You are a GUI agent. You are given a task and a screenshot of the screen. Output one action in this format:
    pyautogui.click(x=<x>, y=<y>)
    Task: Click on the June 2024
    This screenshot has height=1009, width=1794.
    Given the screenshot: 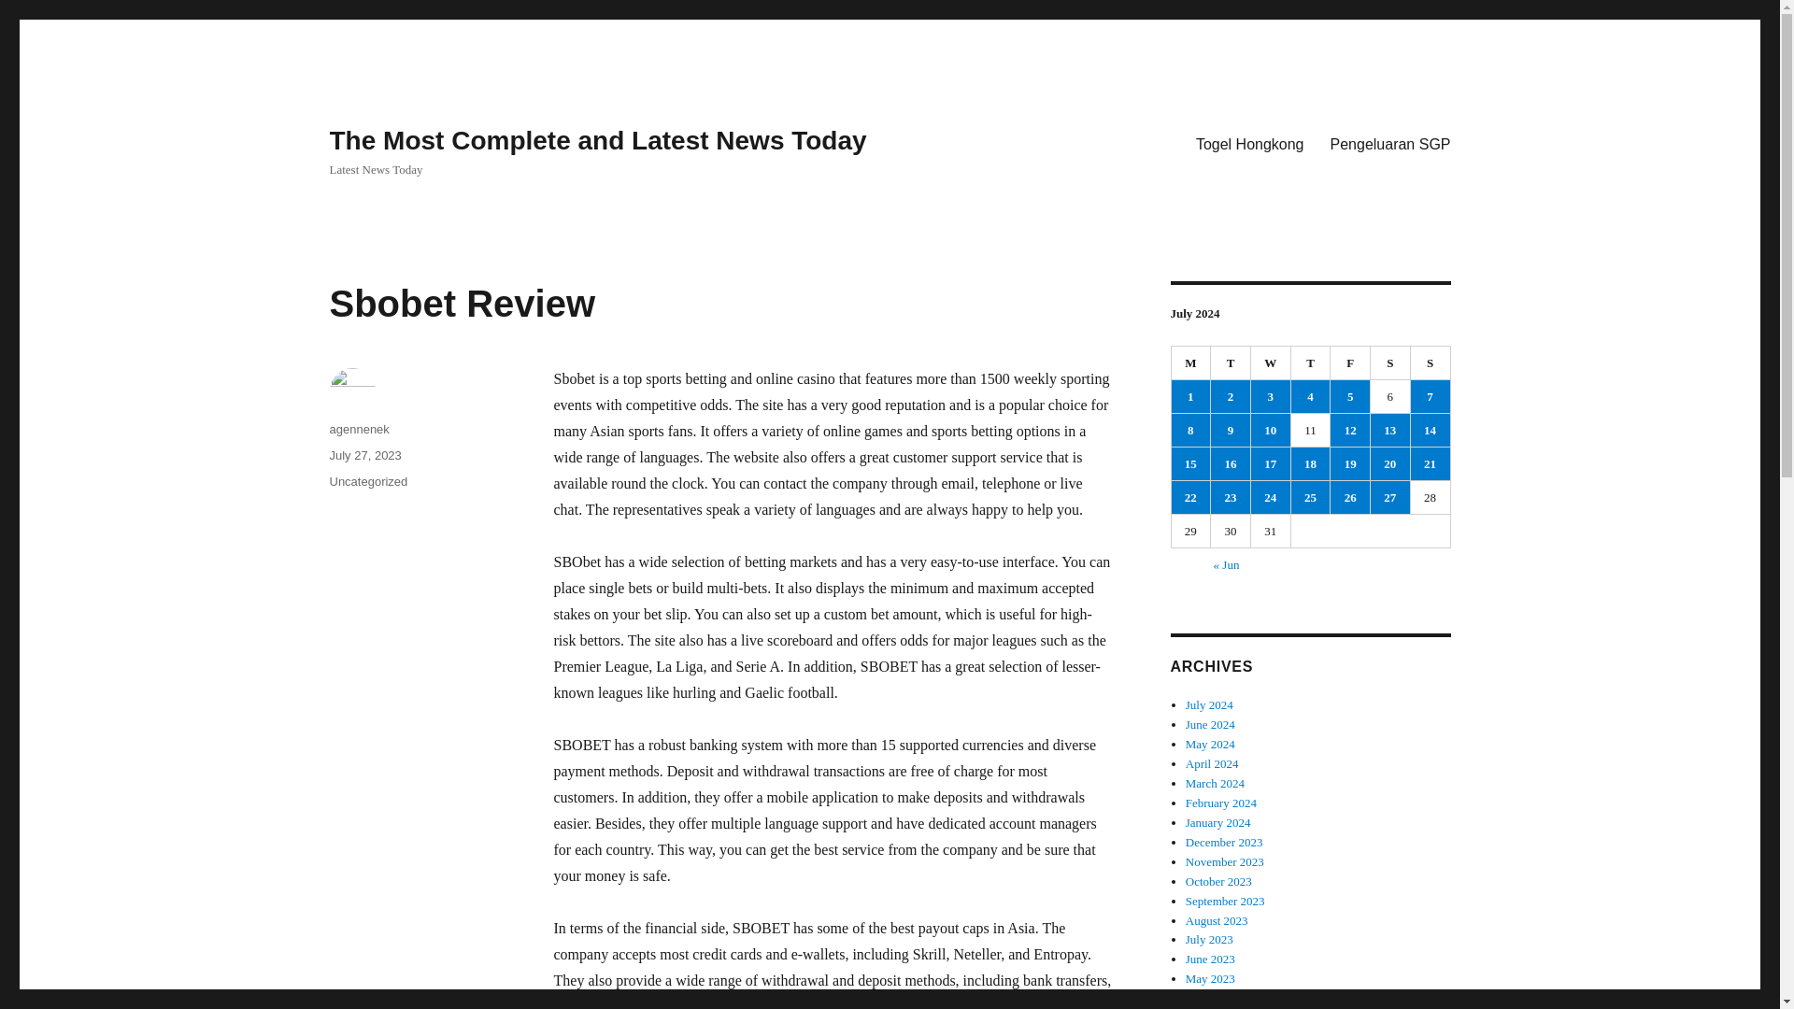 What is the action you would take?
    pyautogui.click(x=1211, y=724)
    